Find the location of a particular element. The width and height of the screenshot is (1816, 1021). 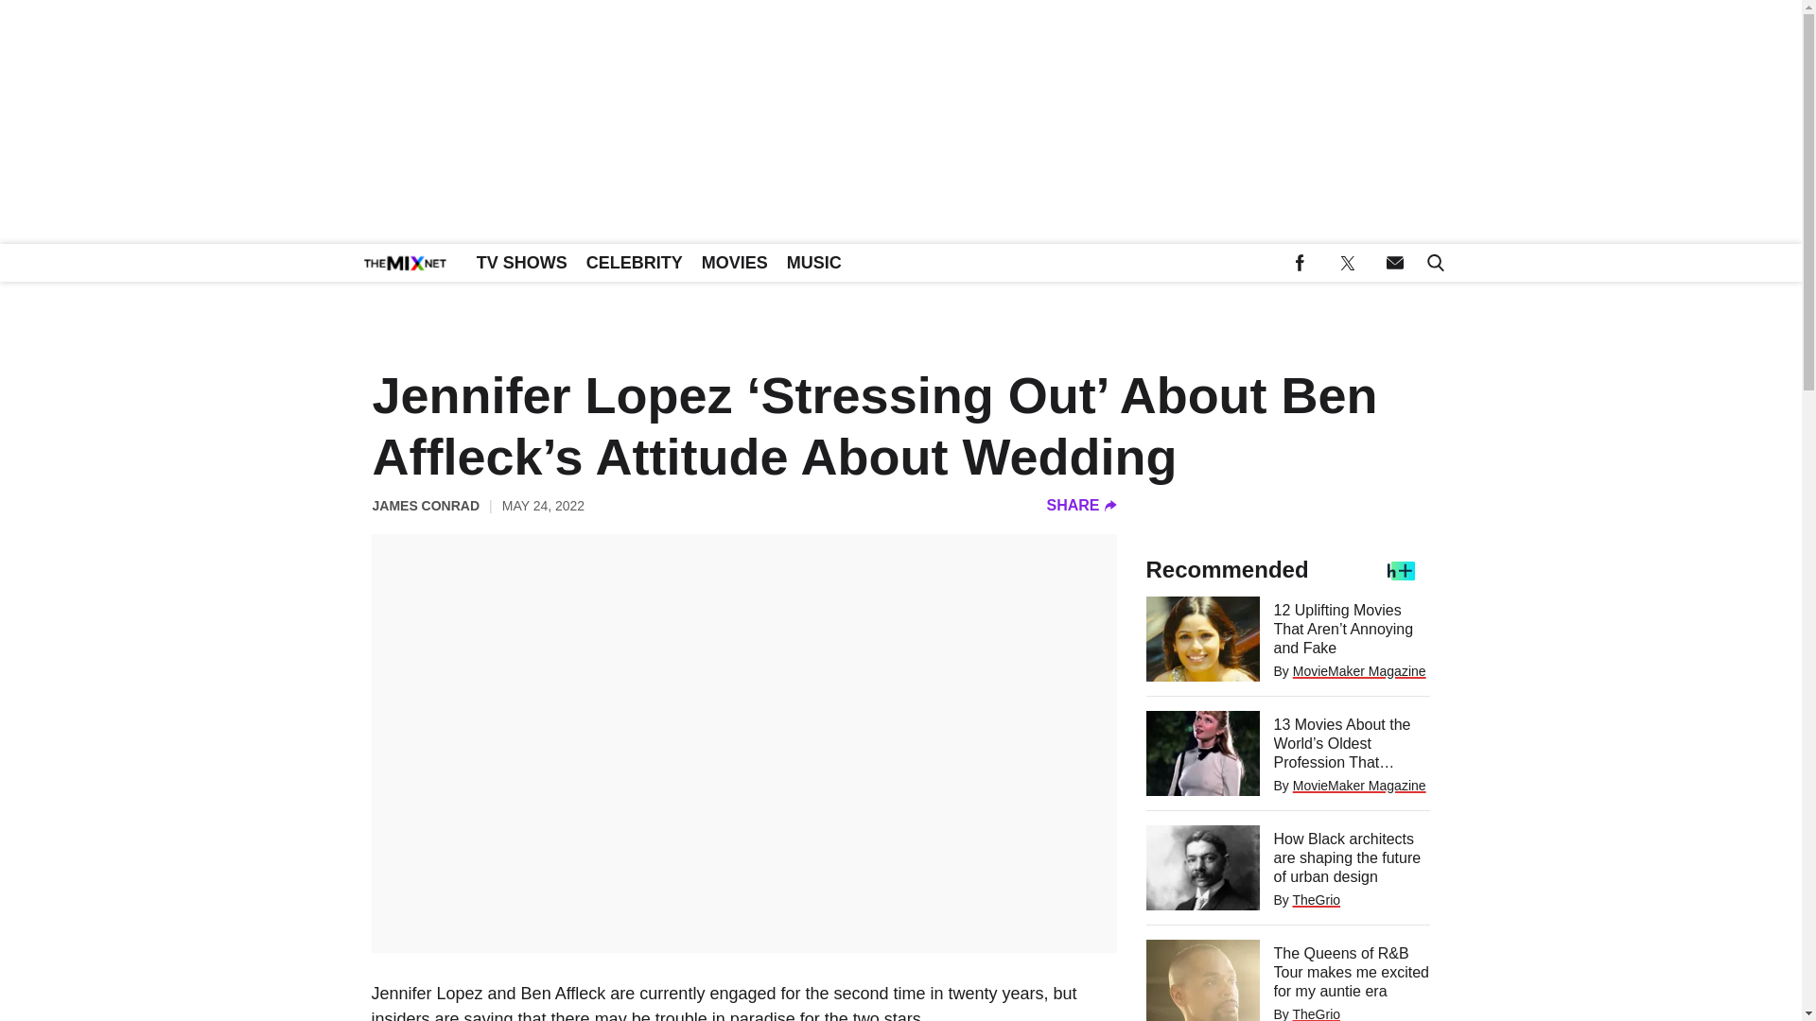

MOVIES is located at coordinates (734, 263).